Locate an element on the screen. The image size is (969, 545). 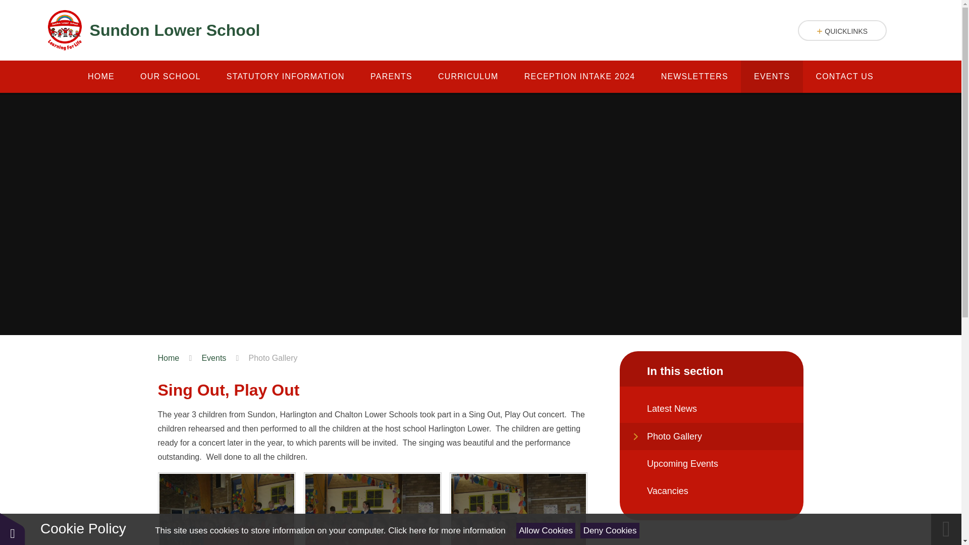
Deny Cookies is located at coordinates (610, 530).